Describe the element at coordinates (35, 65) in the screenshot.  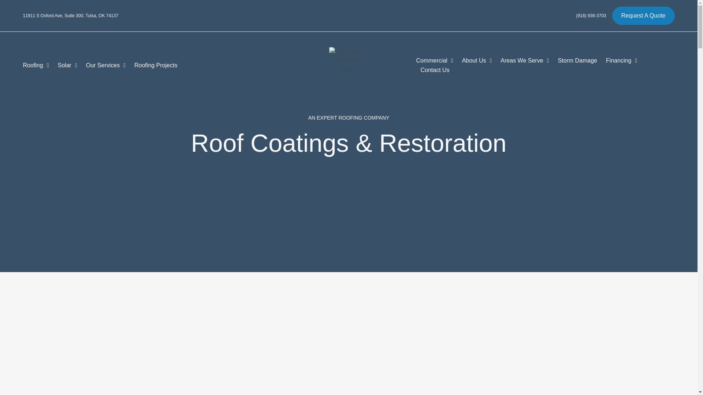
I see `Roofing` at that location.